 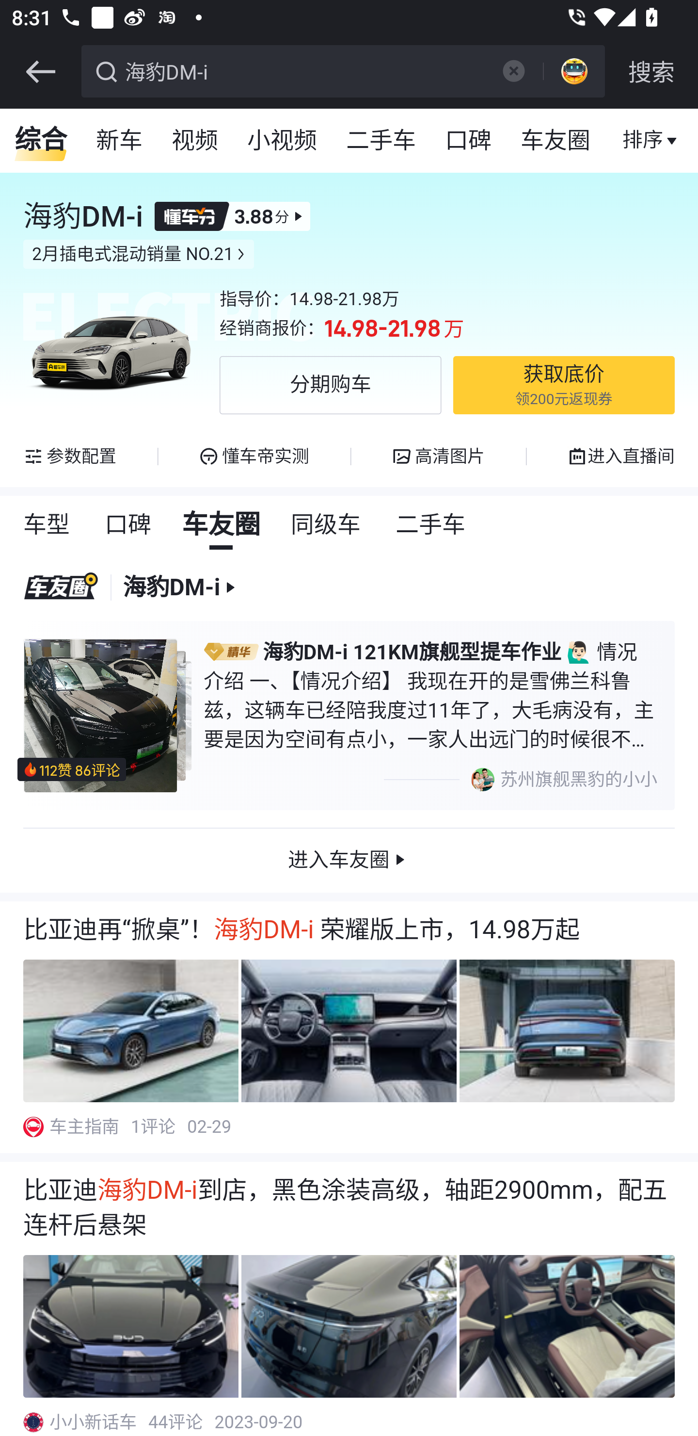 I want to click on 口碑, so click(x=469, y=141).